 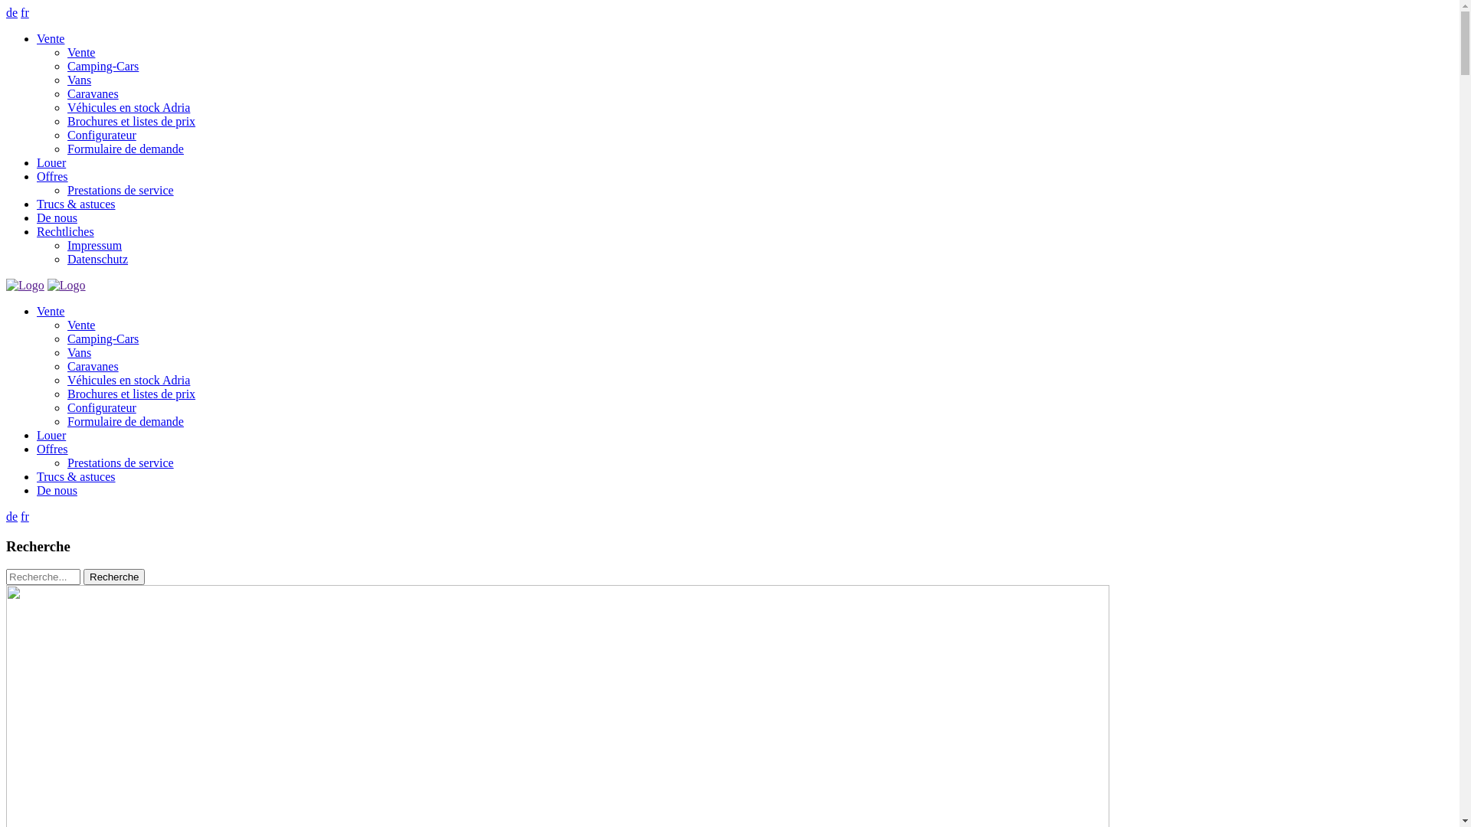 I want to click on Camping-Cars, so click(x=103, y=338).